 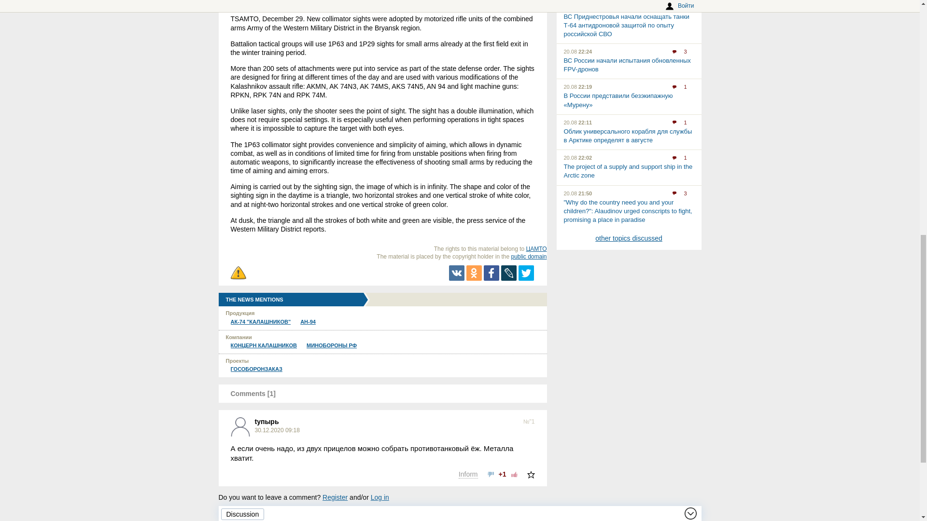 What do you see at coordinates (286, 515) in the screenshot?
I see `Log in via Facebook` at bounding box center [286, 515].